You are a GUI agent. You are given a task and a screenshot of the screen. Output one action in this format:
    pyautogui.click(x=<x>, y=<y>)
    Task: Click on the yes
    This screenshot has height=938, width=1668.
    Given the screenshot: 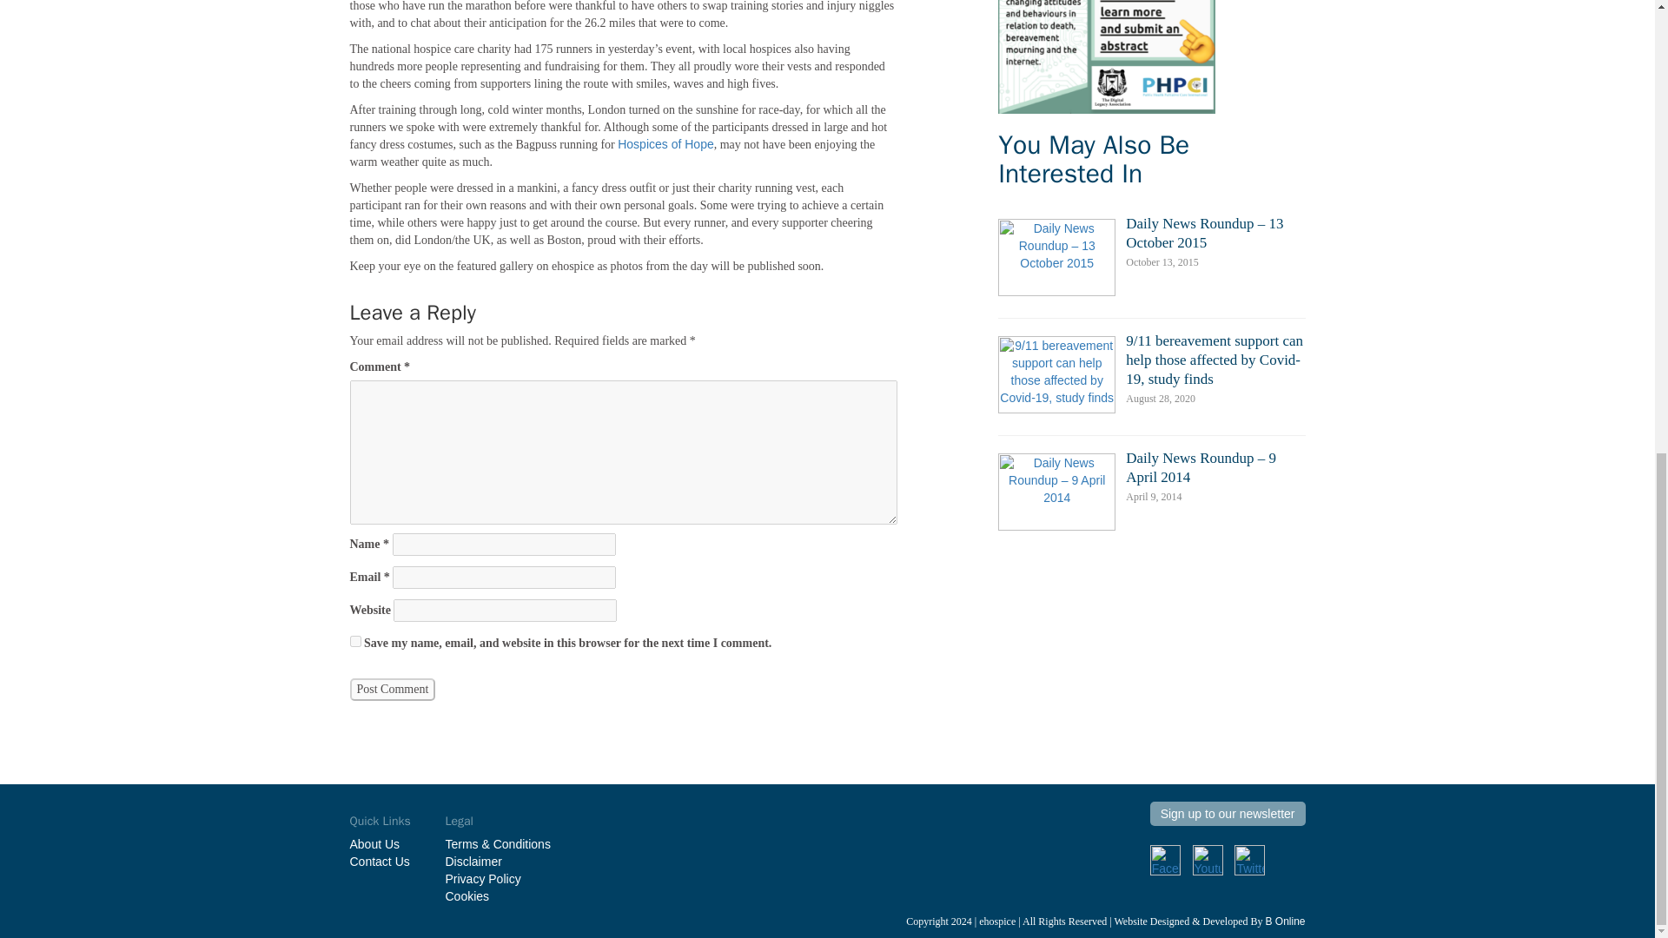 What is the action you would take?
    pyautogui.click(x=354, y=641)
    